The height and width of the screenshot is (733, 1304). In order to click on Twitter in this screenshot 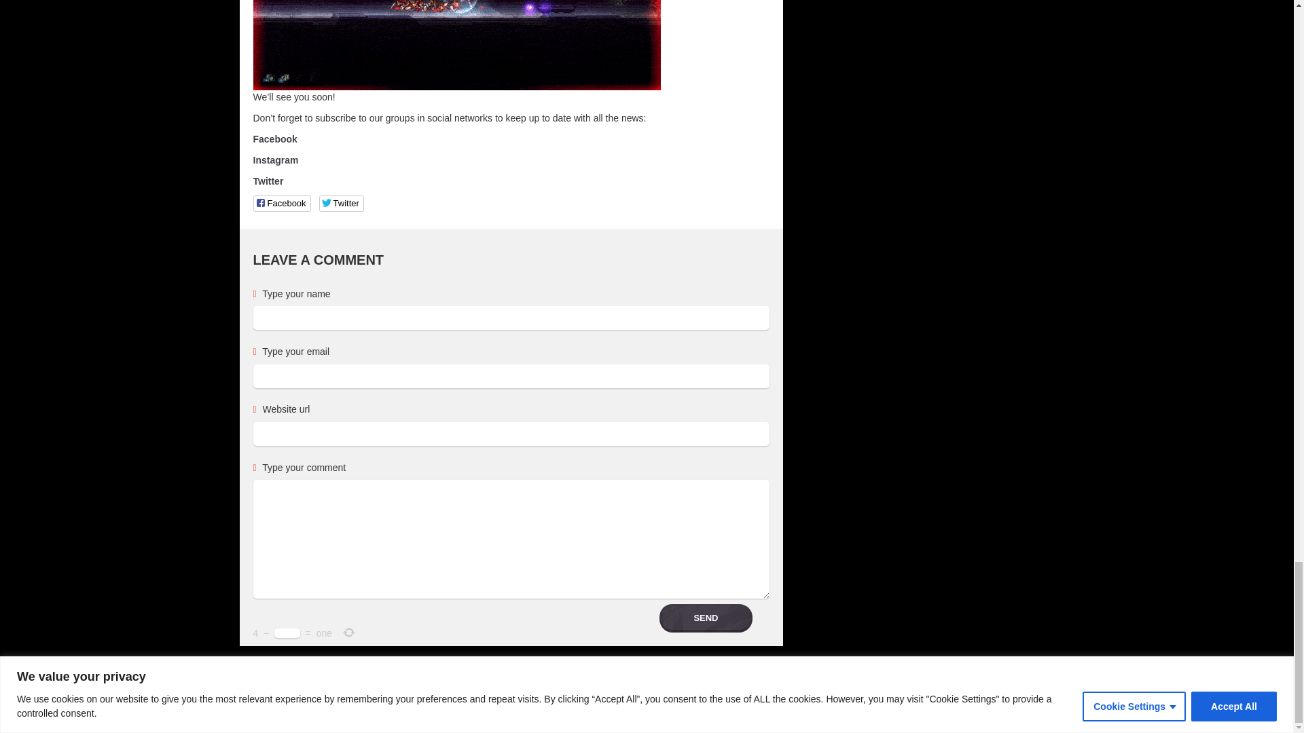, I will do `click(268, 181)`.